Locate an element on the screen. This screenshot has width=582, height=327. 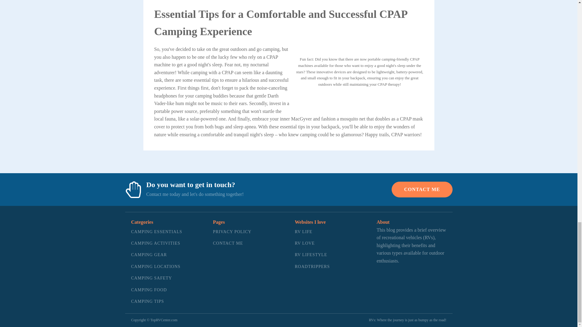
RV LOVE is located at coordinates (312, 243).